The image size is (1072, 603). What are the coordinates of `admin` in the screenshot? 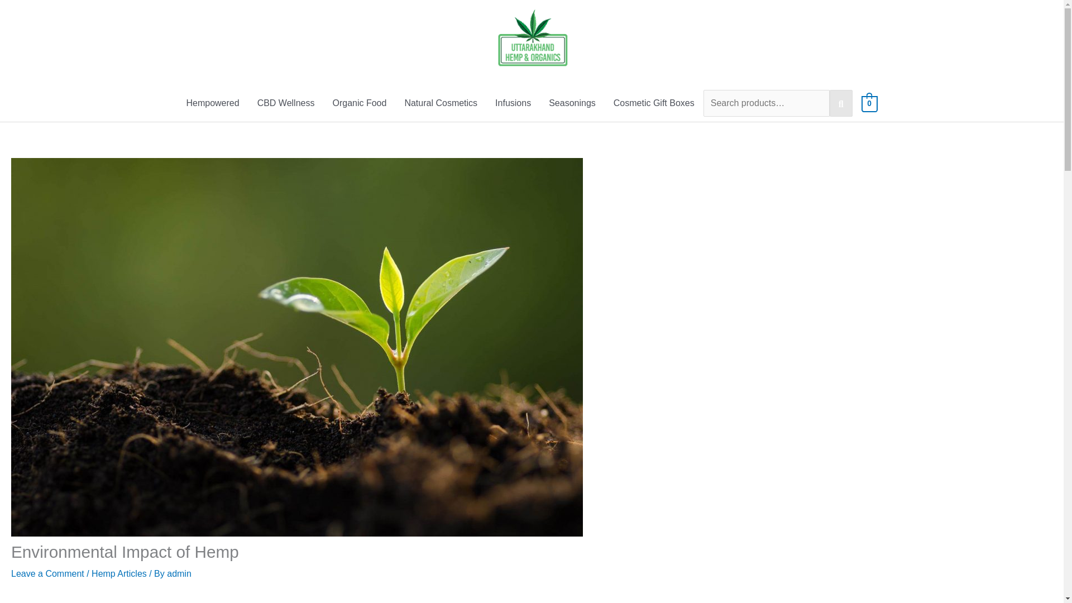 It's located at (179, 573).